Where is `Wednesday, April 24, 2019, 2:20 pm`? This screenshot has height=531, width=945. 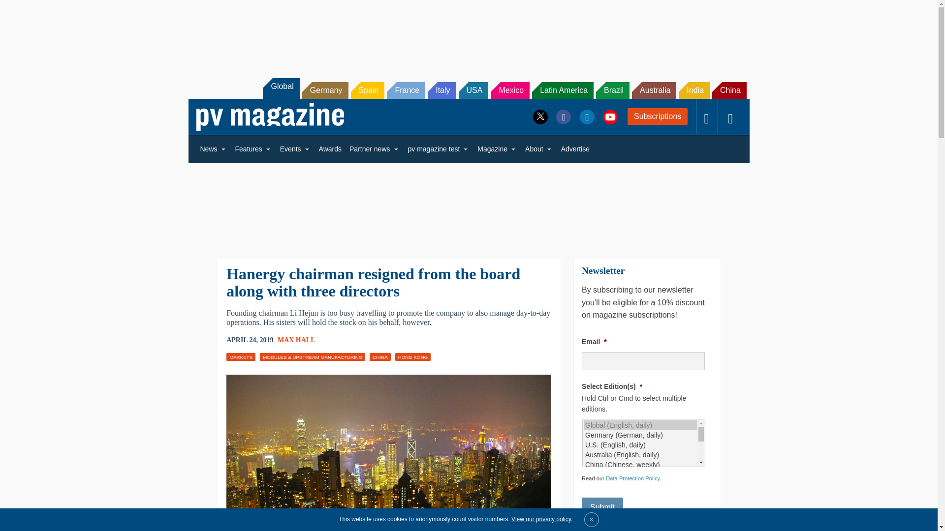 Wednesday, April 24, 2019, 2:20 pm is located at coordinates (250, 340).